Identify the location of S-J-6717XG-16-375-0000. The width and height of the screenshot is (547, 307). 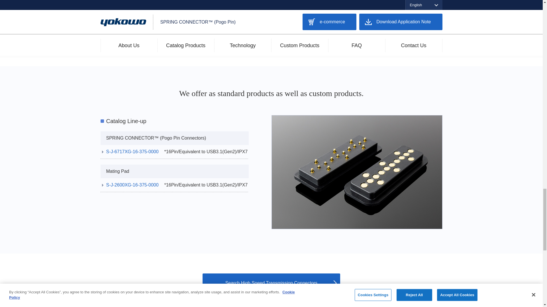
(132, 152).